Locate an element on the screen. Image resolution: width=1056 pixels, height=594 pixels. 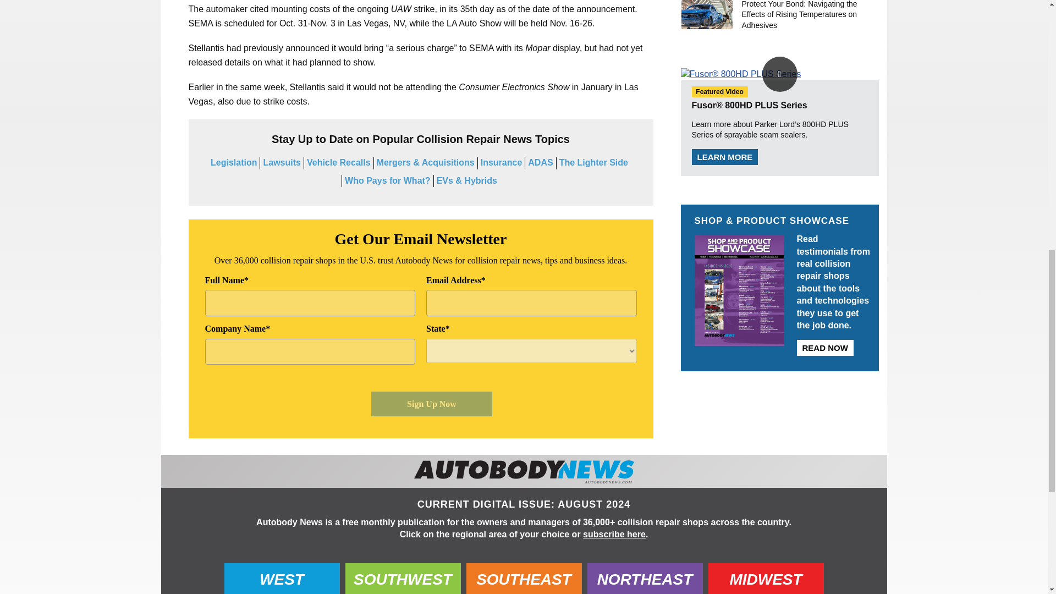
Watch Now is located at coordinates (780, 74).